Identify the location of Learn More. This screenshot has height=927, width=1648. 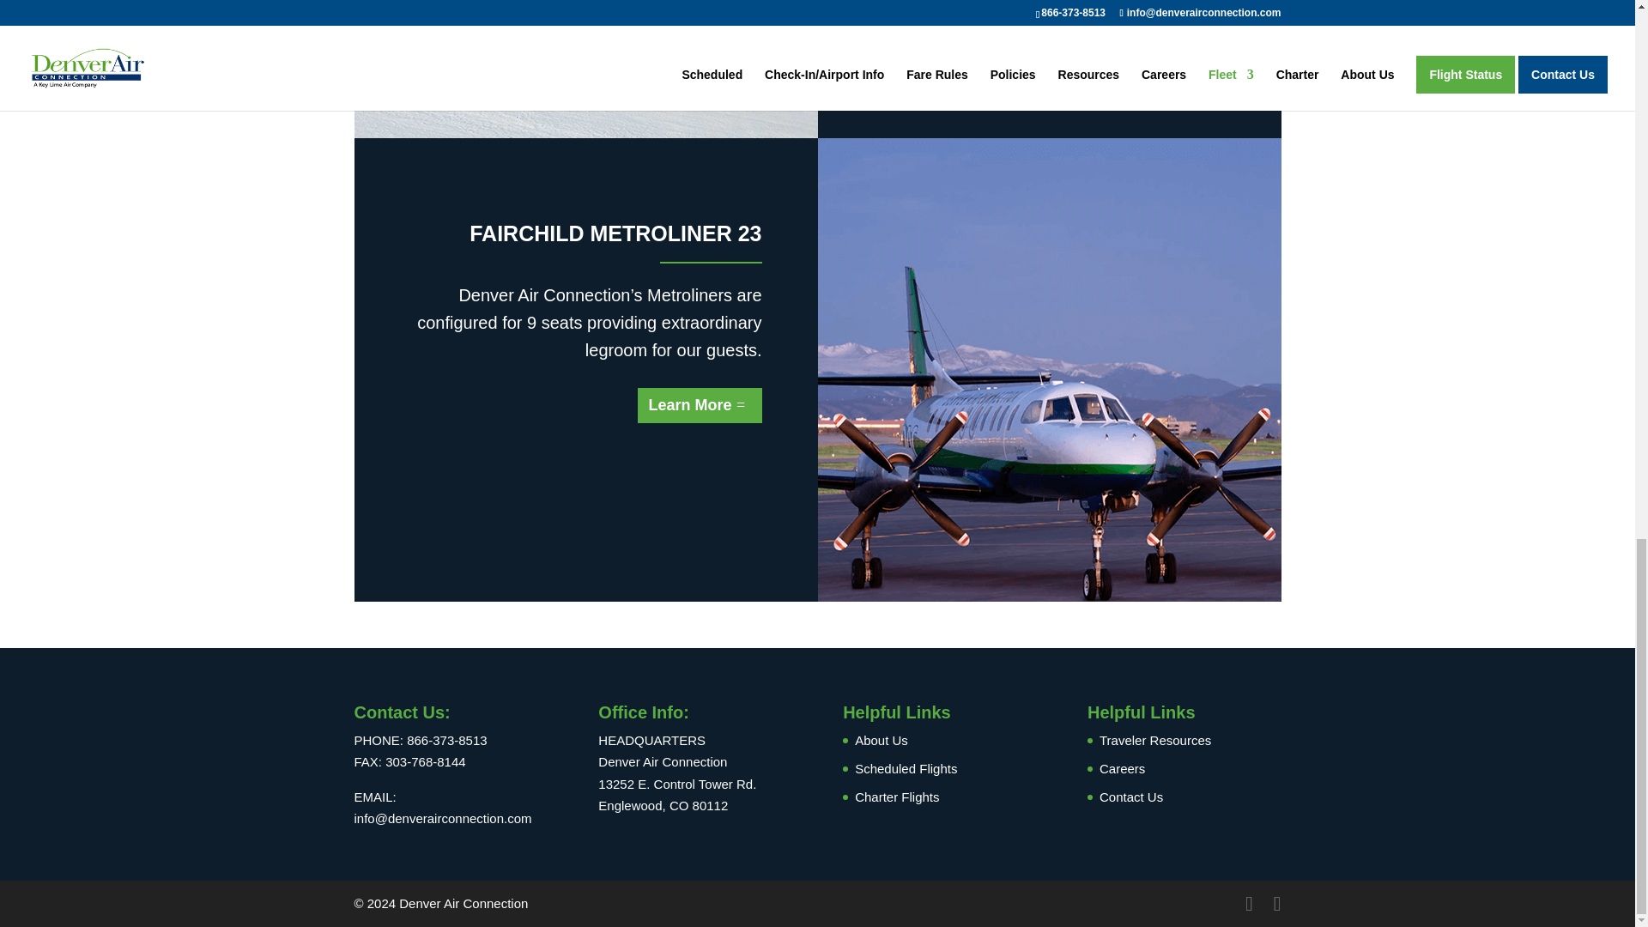
(922, 10).